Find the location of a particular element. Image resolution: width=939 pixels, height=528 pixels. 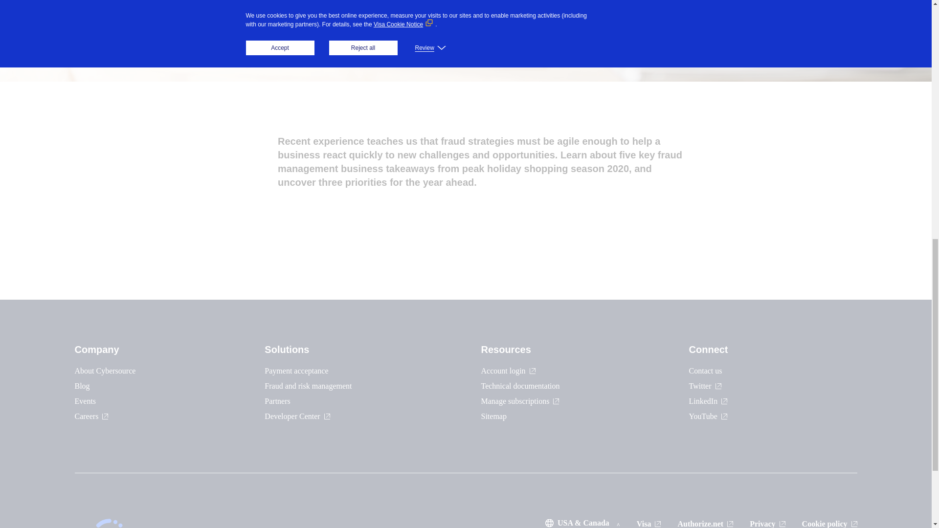

Fraud and risk management is located at coordinates (308, 386).